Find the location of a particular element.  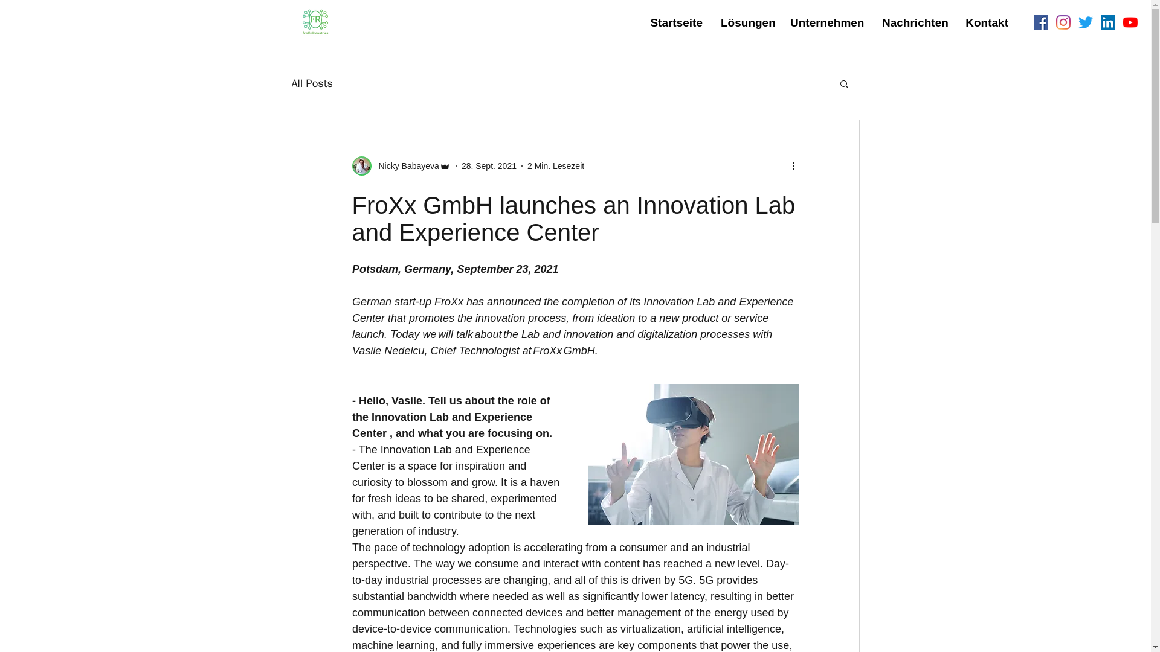

2 Min. Lesezeit is located at coordinates (556, 165).